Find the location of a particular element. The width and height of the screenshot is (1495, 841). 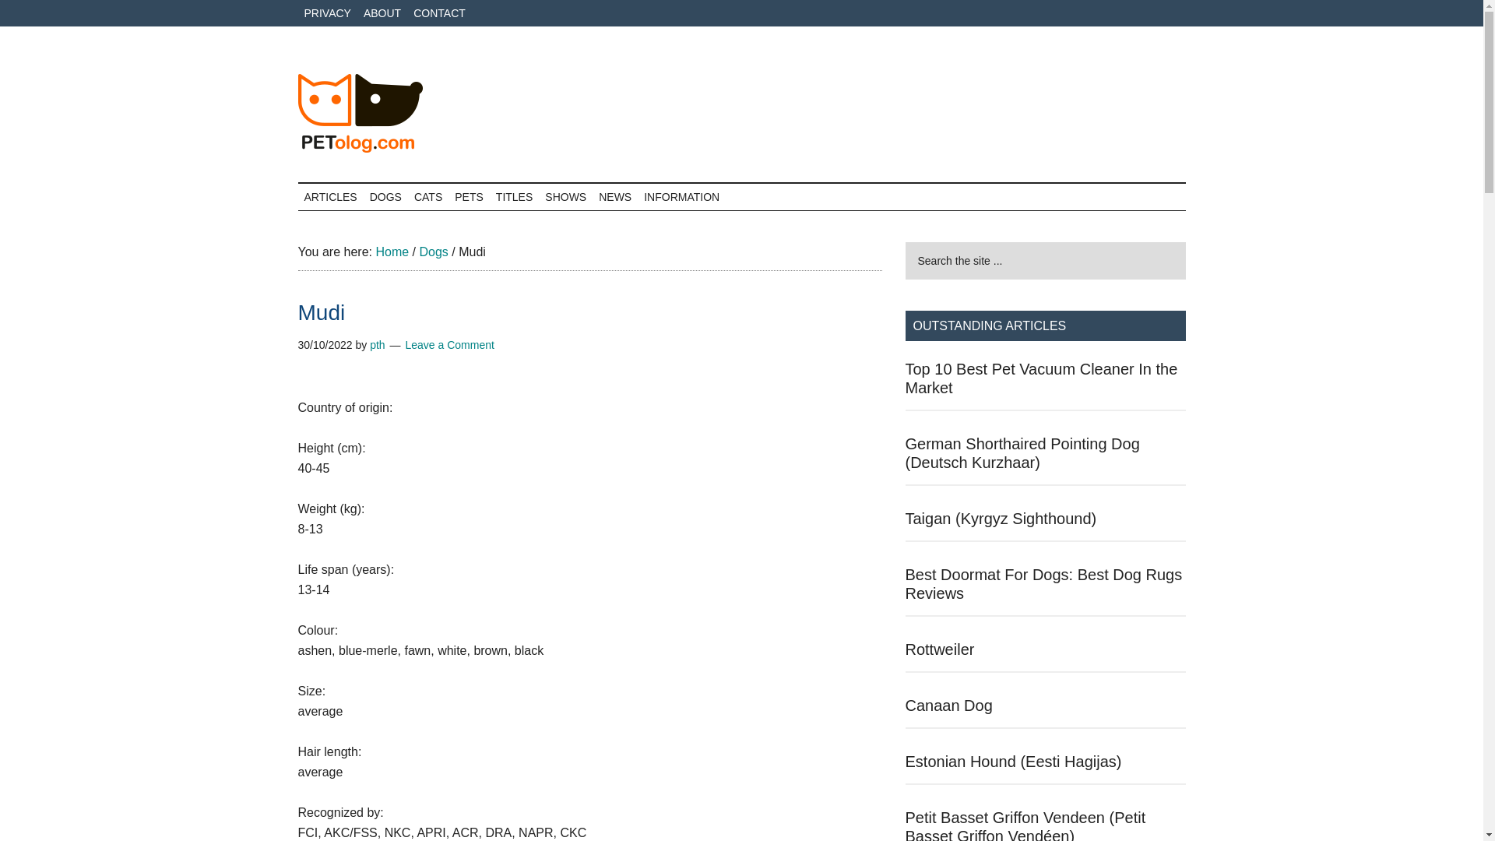

CONTACT is located at coordinates (439, 12).